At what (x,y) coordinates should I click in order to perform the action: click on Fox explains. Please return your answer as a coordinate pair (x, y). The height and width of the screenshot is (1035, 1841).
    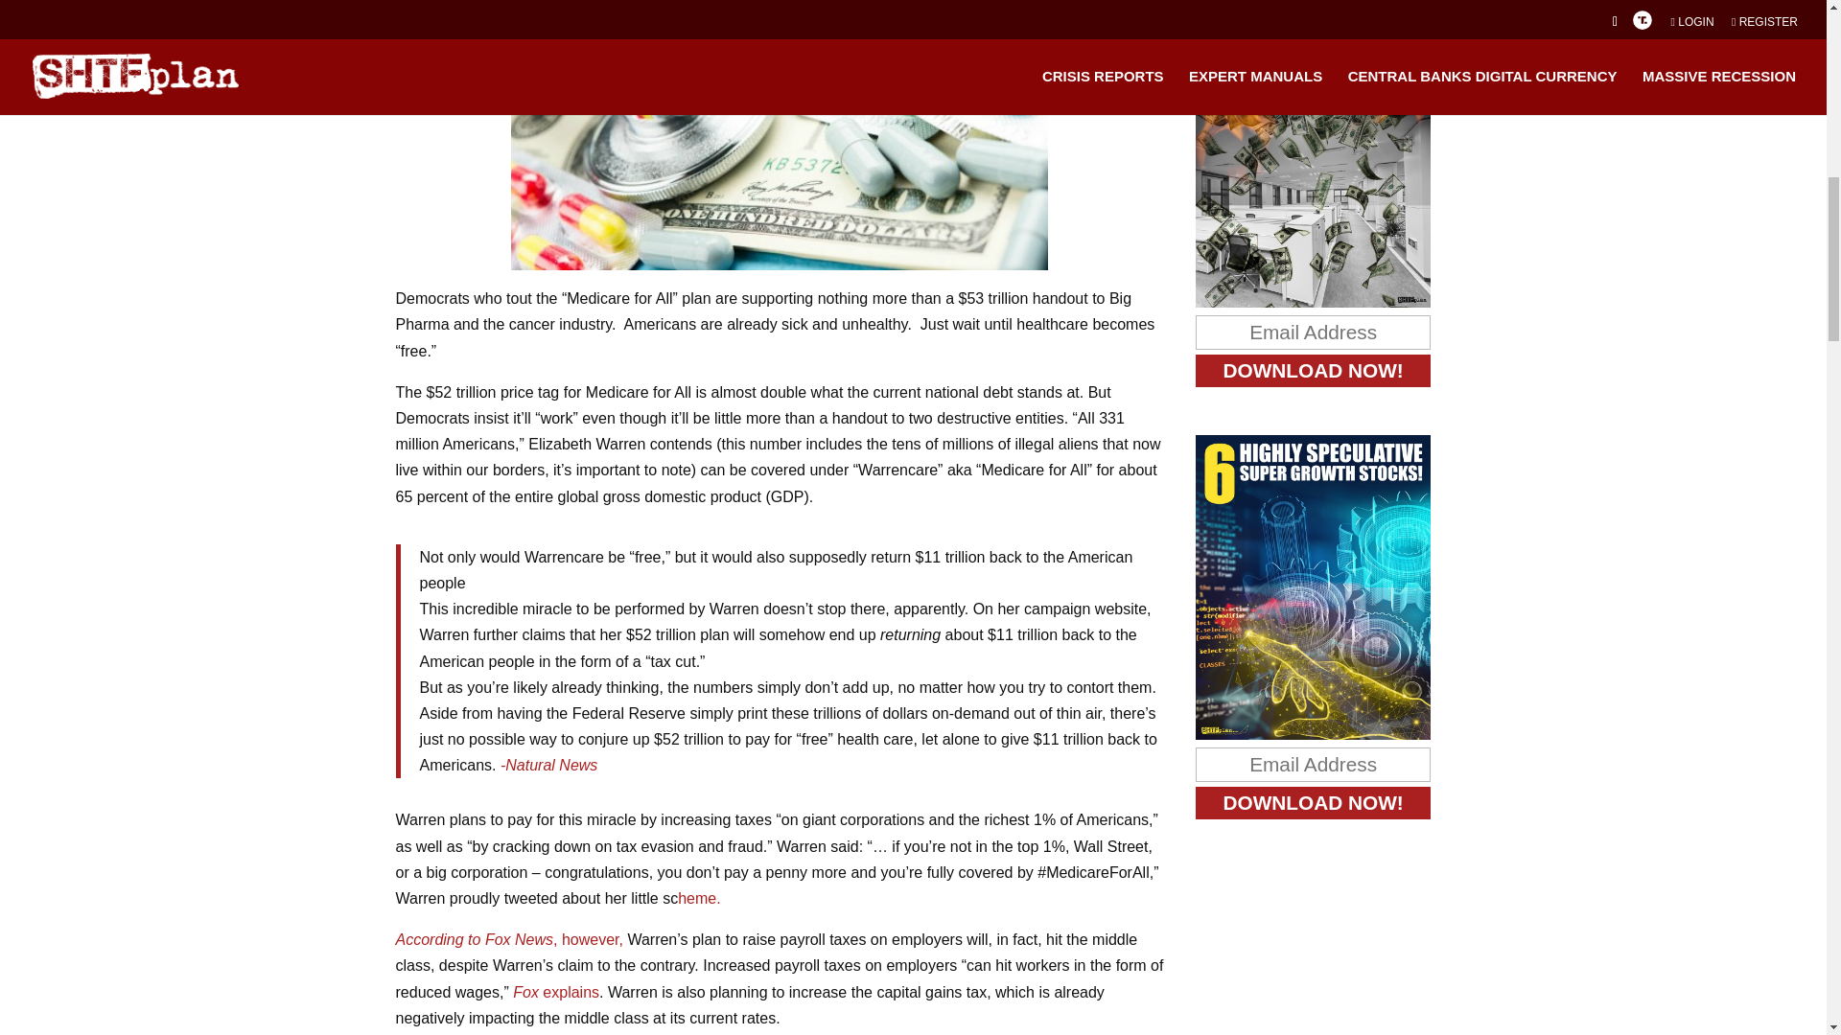
    Looking at the image, I should click on (556, 993).